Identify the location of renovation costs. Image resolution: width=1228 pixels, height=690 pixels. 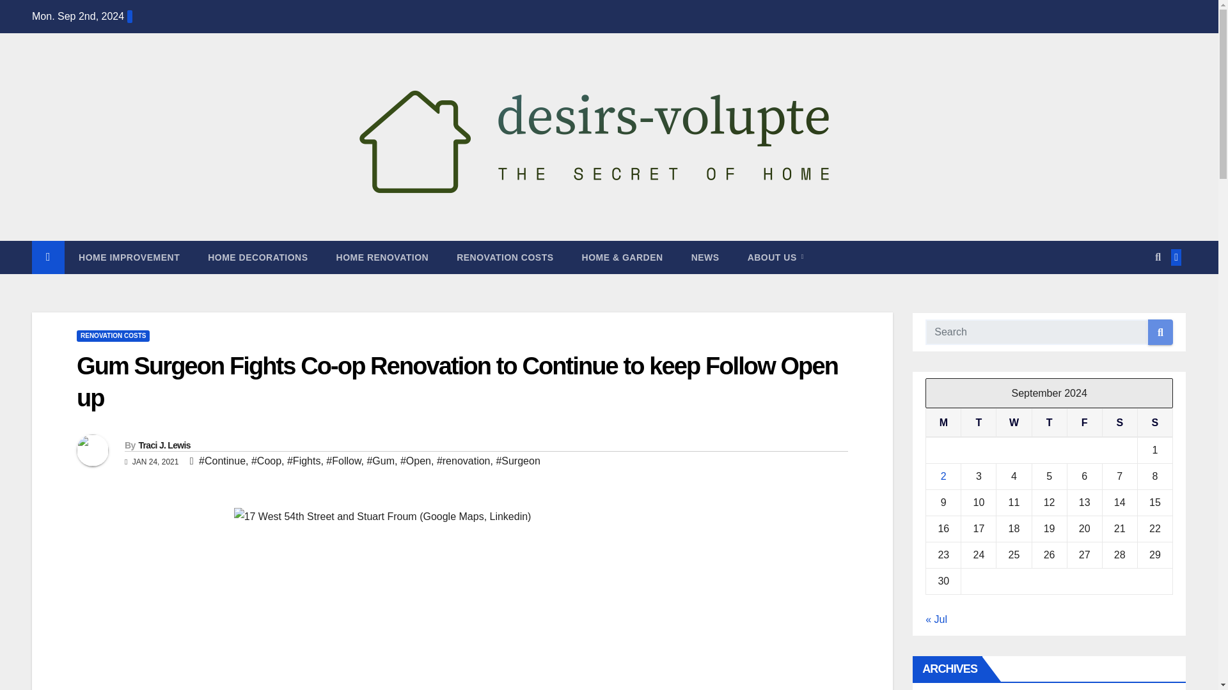
(505, 257).